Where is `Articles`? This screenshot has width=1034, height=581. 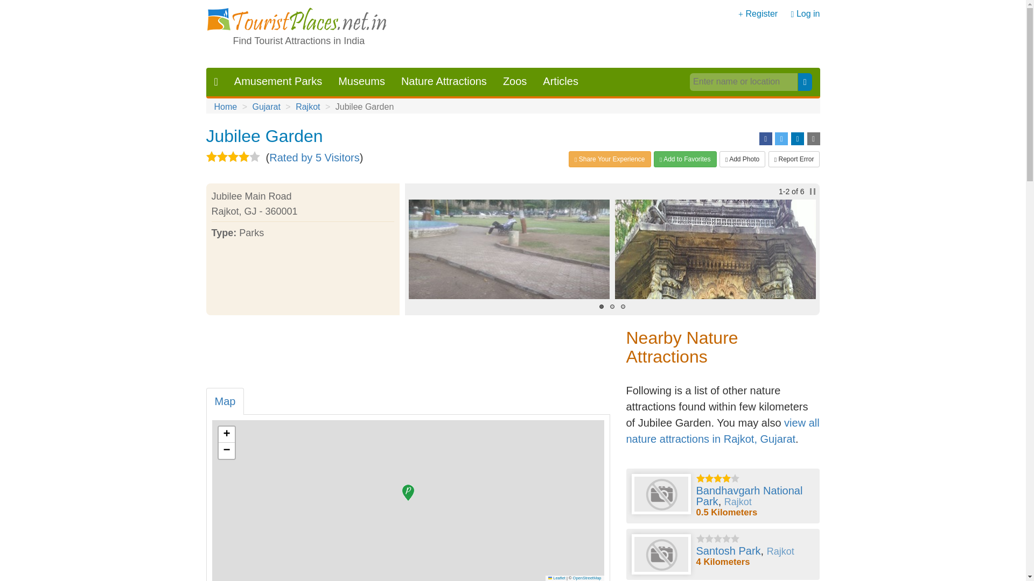 Articles is located at coordinates (560, 81).